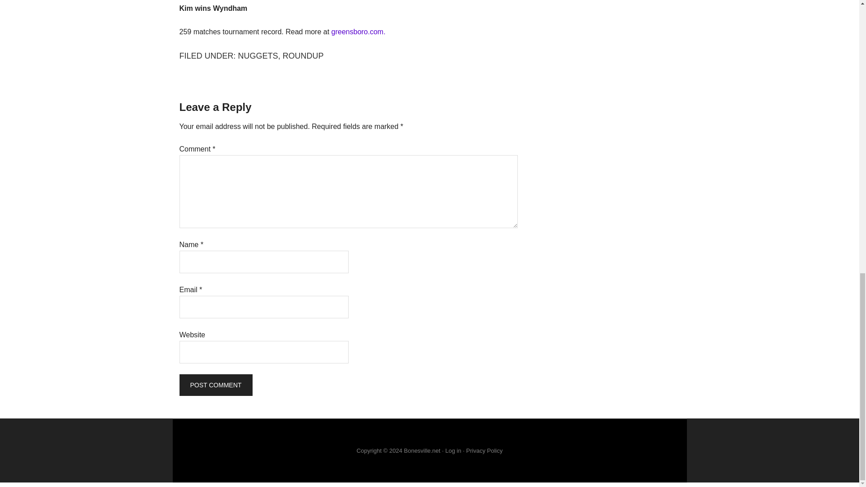  What do you see at coordinates (303, 56) in the screenshot?
I see `ROUNDUP` at bounding box center [303, 56].